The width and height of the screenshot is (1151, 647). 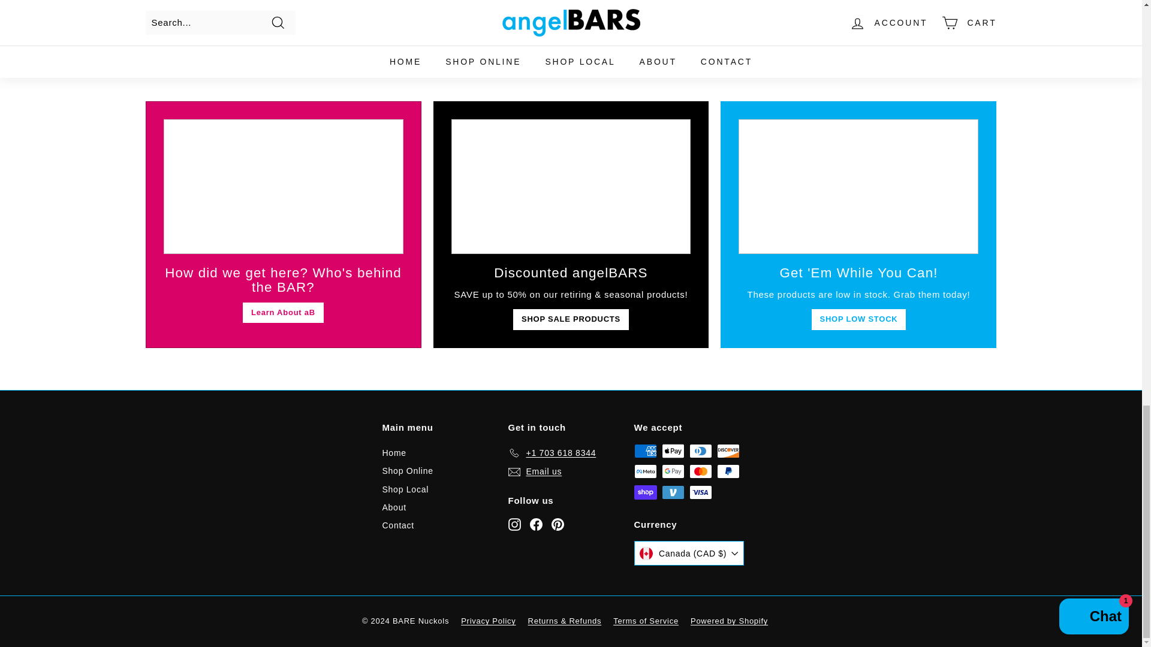 I want to click on American Express, so click(x=645, y=451).